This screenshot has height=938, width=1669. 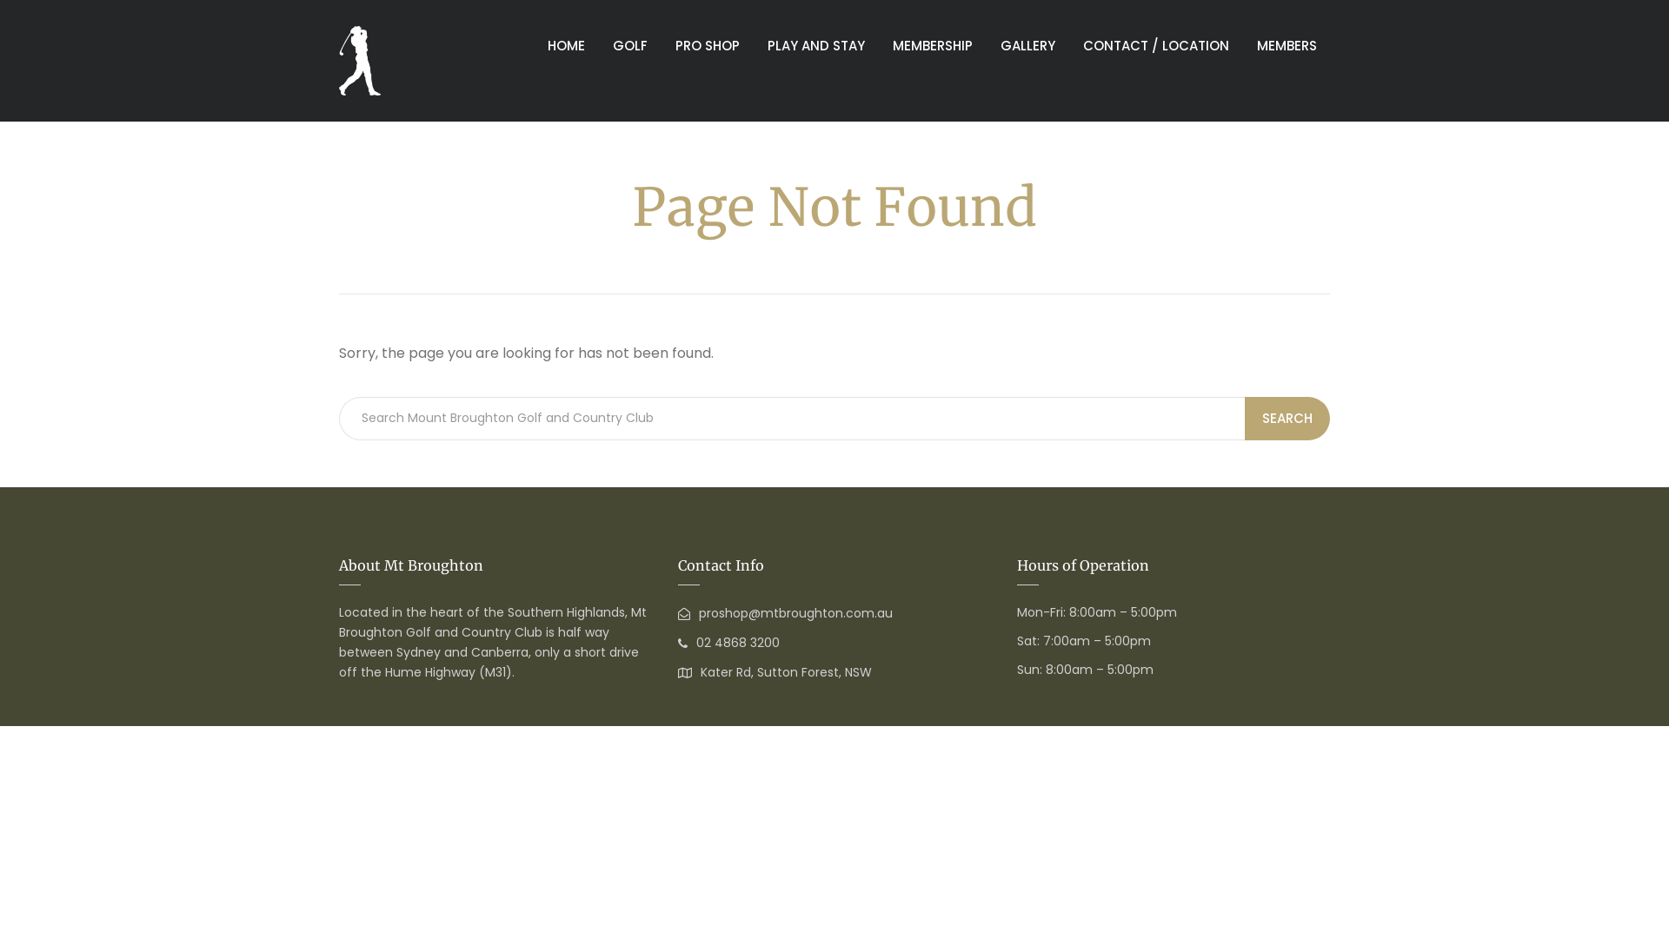 What do you see at coordinates (1287, 419) in the screenshot?
I see `SEARCH` at bounding box center [1287, 419].